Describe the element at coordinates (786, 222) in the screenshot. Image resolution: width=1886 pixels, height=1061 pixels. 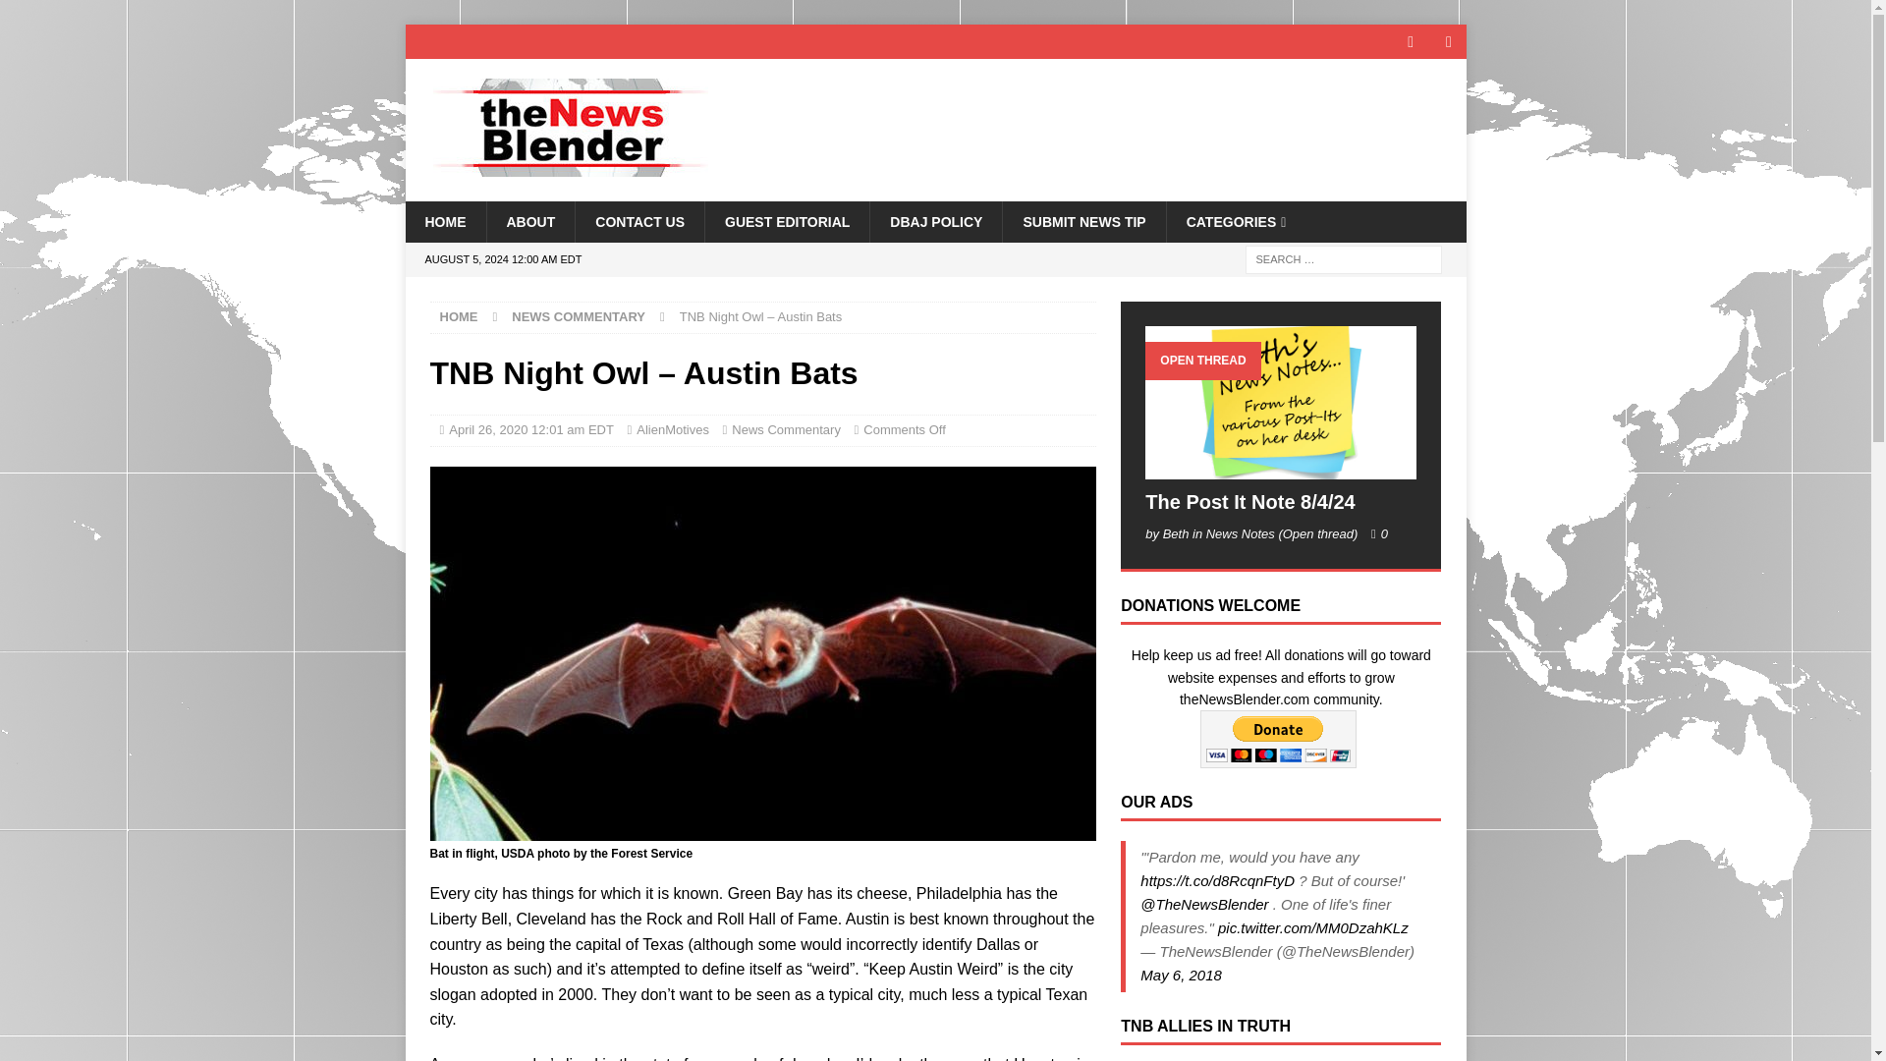
I see `GUEST EDITORIAL` at that location.